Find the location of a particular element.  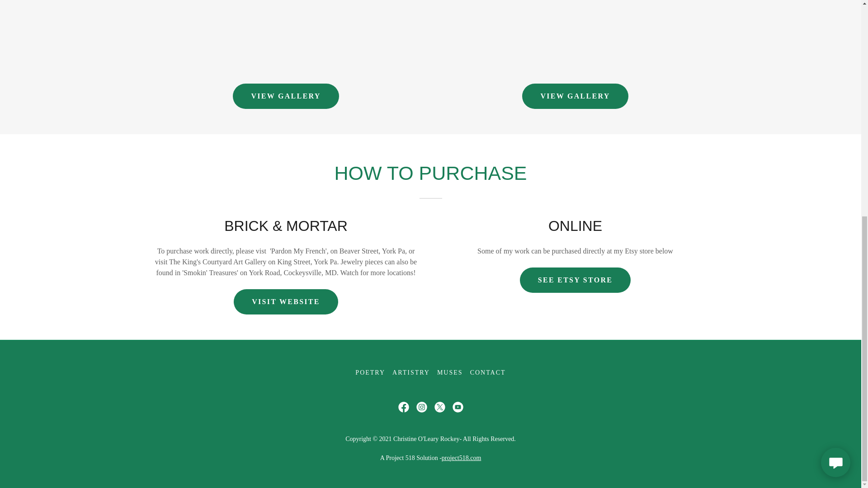

POETRY is located at coordinates (370, 372).